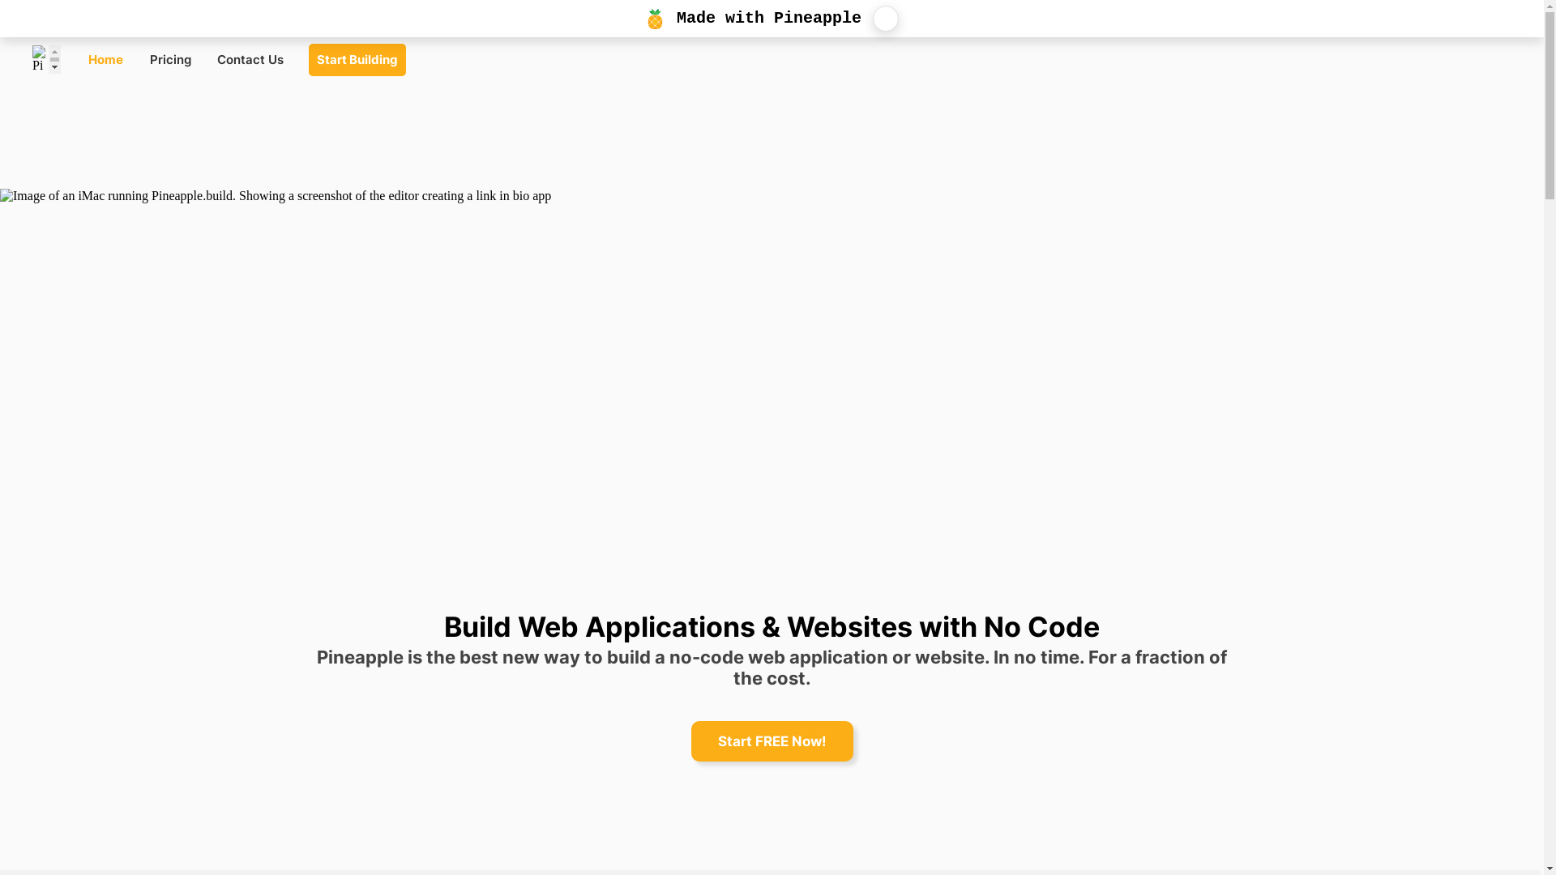 This screenshot has width=1556, height=875. What do you see at coordinates (772, 741) in the screenshot?
I see `Start FREE Now!` at bounding box center [772, 741].